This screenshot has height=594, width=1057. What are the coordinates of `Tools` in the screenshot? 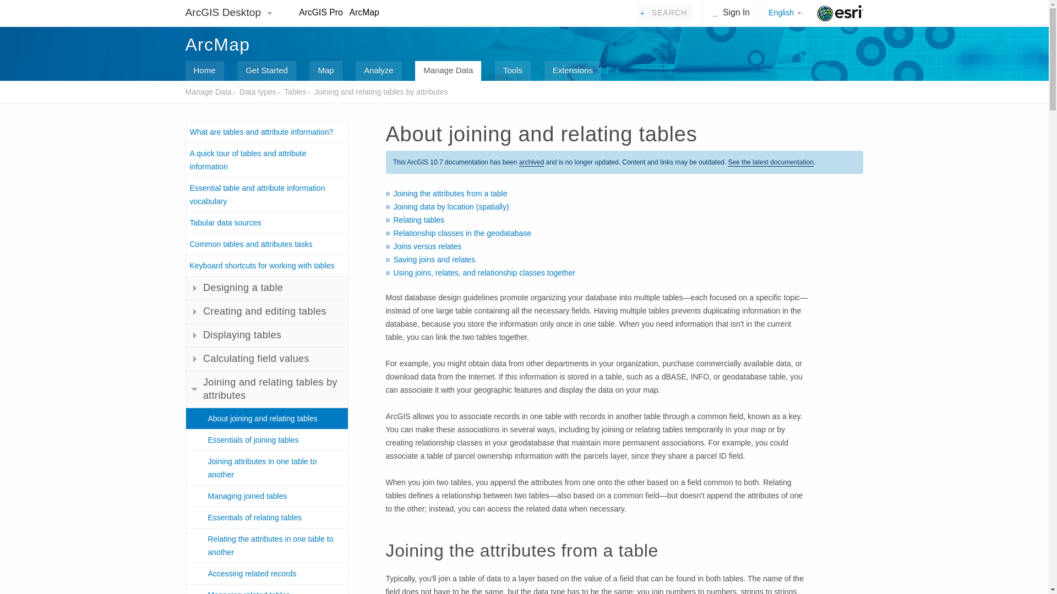 It's located at (512, 70).